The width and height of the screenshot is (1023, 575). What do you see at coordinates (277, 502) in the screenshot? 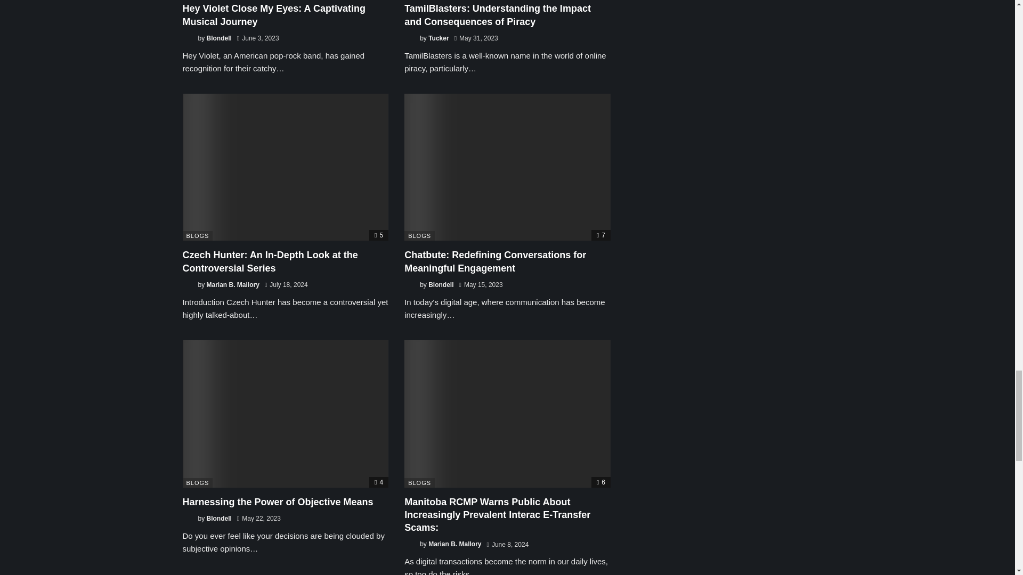
I see `Harnessing the Power of Objective Means` at bounding box center [277, 502].